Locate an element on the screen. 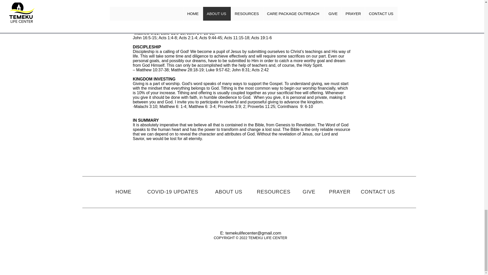 This screenshot has width=488, height=275. CONTACT US is located at coordinates (378, 192).